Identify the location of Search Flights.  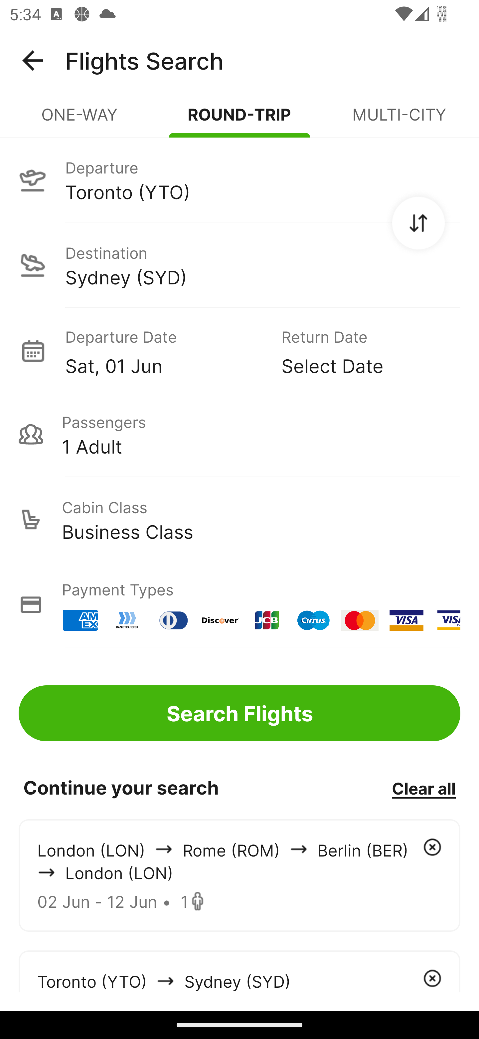
(239, 713).